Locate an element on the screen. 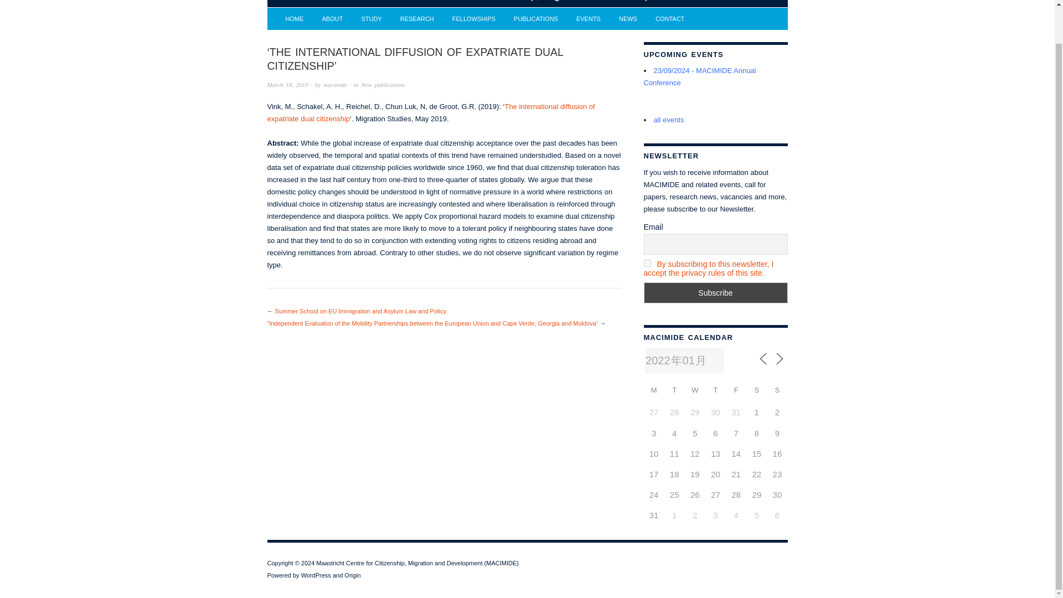  The international diffusion of expatriate dual citizenship is located at coordinates (430, 112).